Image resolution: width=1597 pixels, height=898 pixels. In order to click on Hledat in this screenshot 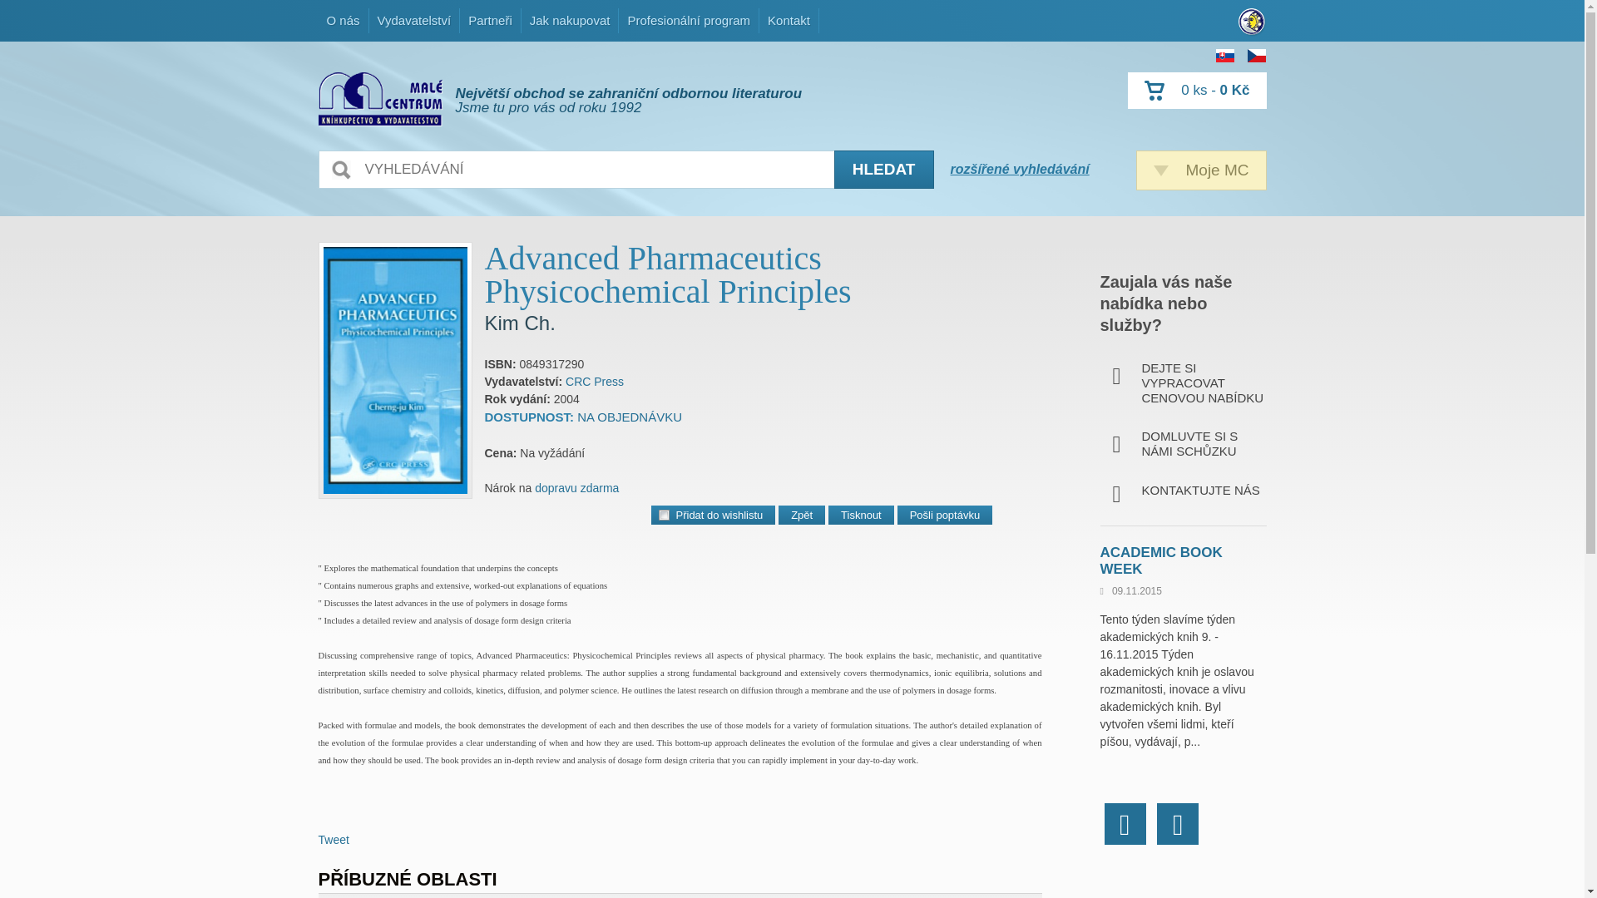, I will do `click(594, 381)`.